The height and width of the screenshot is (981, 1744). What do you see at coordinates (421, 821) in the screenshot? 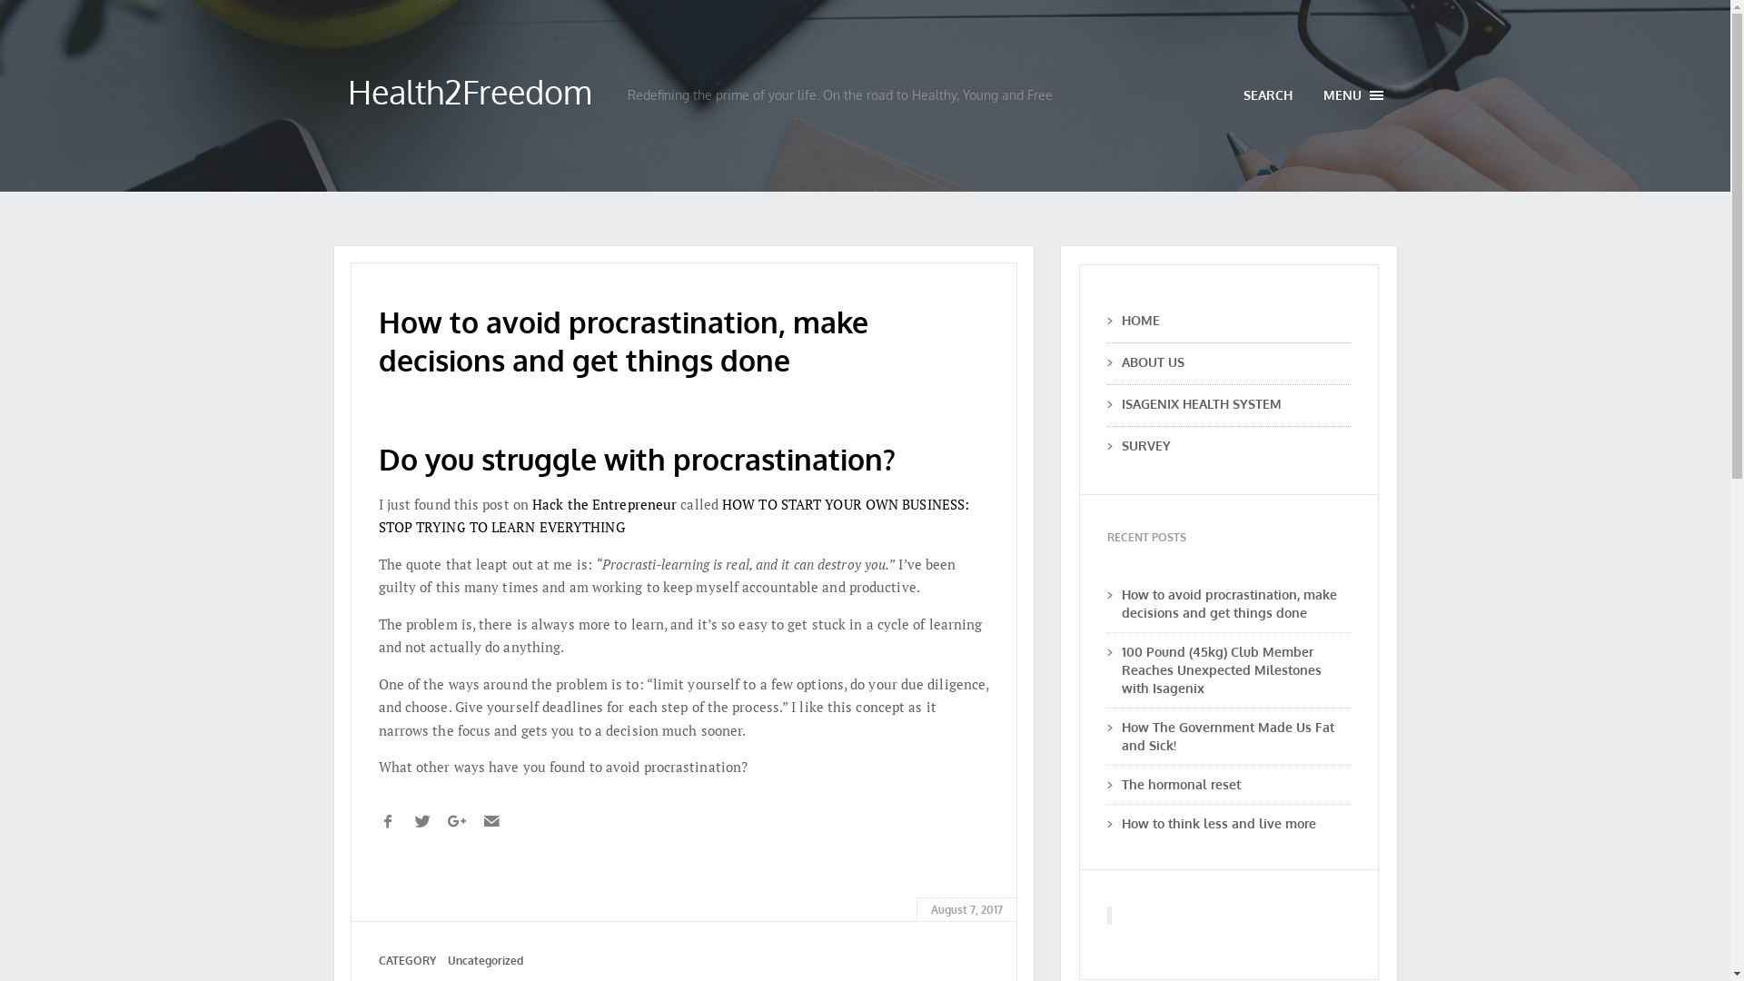
I see `Share on Twitter` at bounding box center [421, 821].